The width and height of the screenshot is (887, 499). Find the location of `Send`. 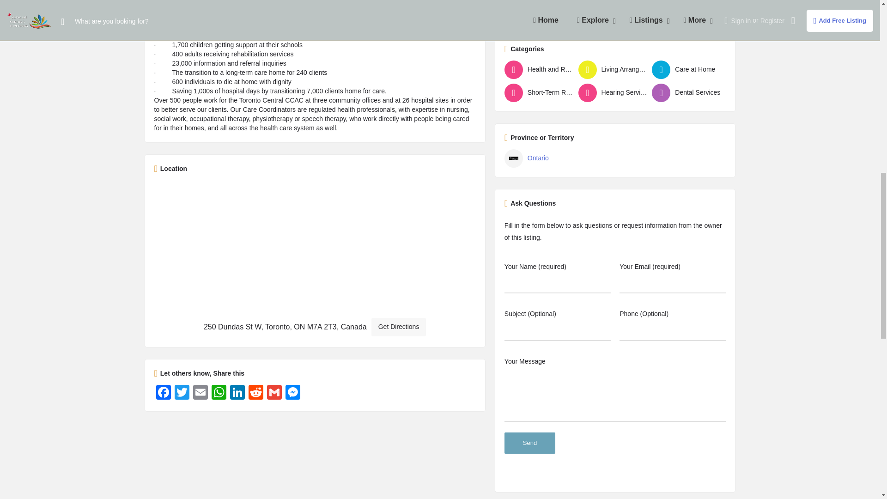

Send is located at coordinates (529, 443).